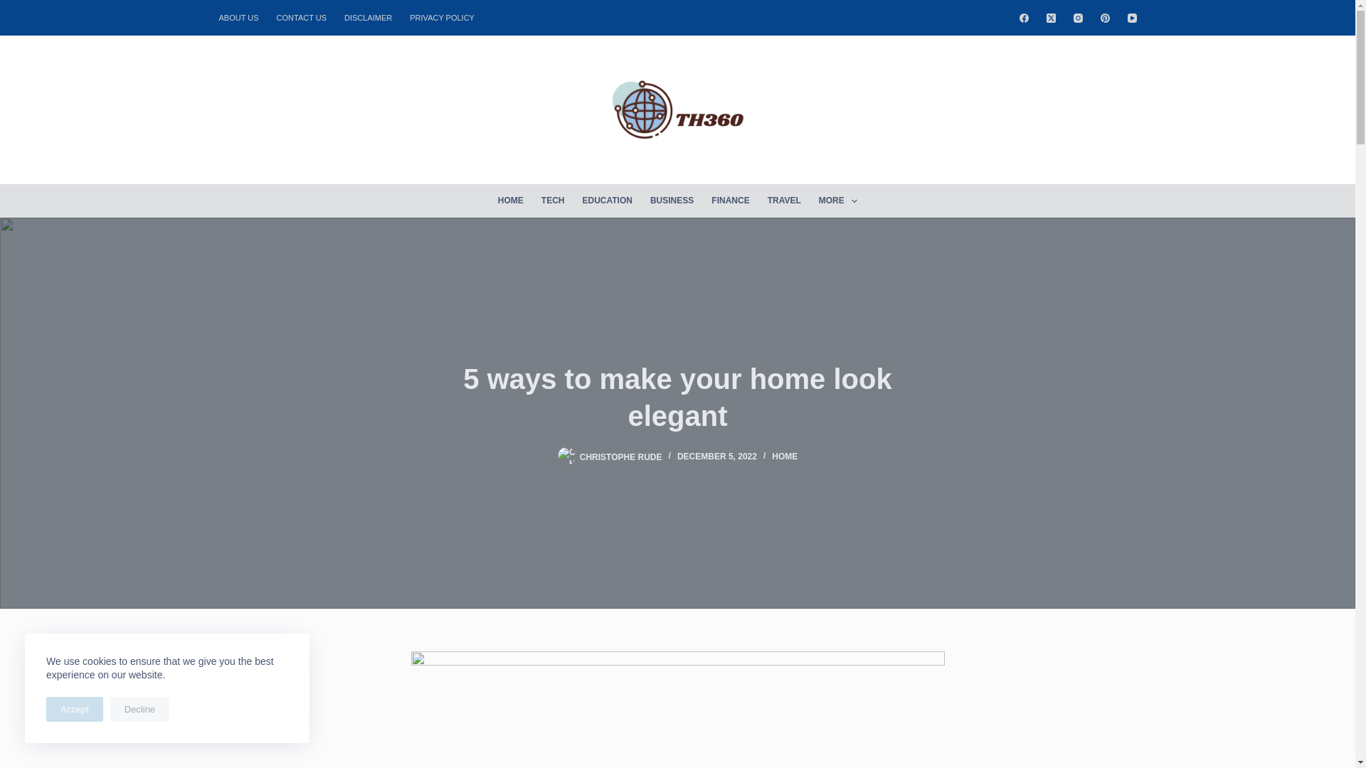 This screenshot has width=1366, height=768. What do you see at coordinates (620, 457) in the screenshot?
I see `Posts by Christophe Rude` at bounding box center [620, 457].